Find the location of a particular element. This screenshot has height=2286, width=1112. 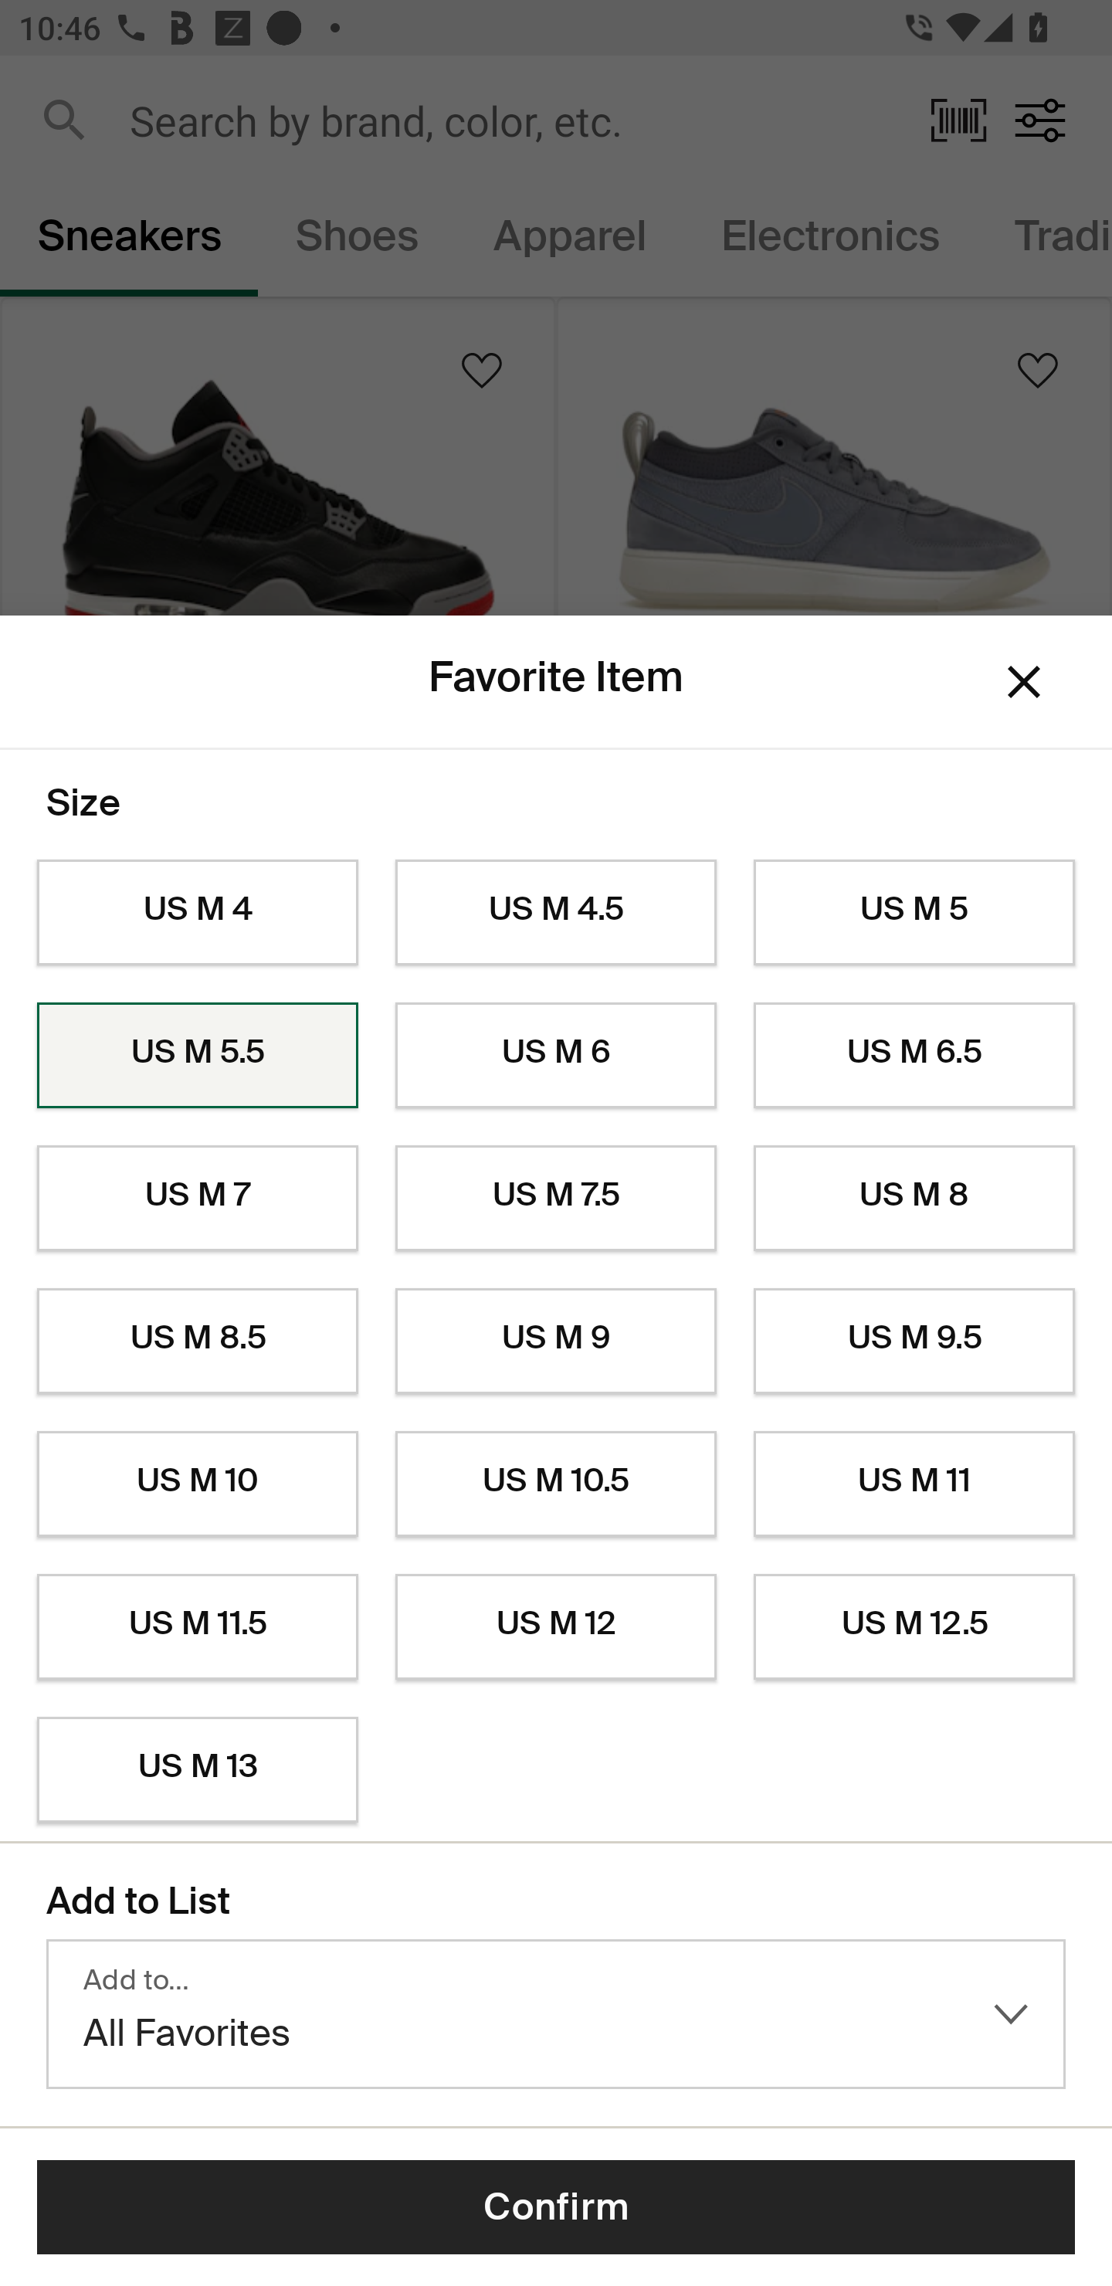

Add to… All Favorites is located at coordinates (556, 2014).